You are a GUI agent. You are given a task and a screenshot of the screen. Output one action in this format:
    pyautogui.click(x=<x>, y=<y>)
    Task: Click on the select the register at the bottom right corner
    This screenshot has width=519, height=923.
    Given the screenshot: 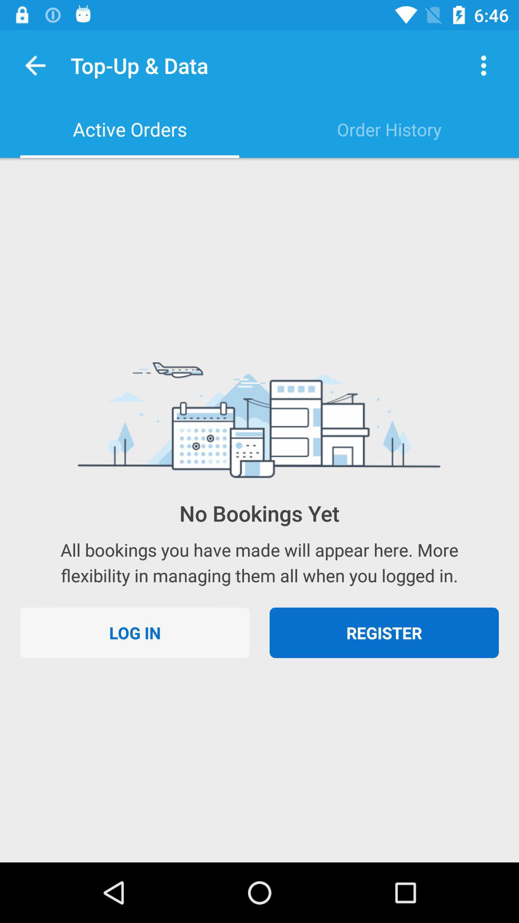 What is the action you would take?
    pyautogui.click(x=384, y=633)
    